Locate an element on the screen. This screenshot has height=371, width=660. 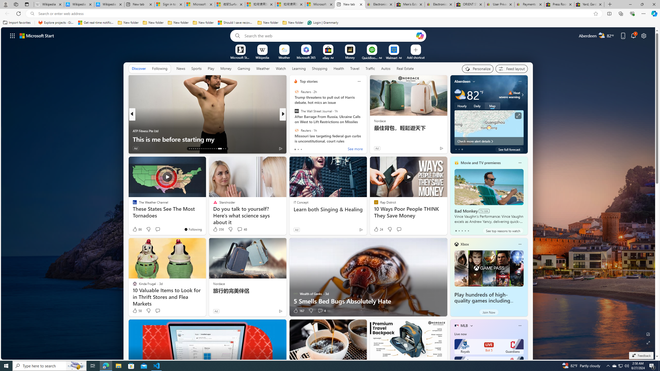
AutomationID: tab-14 is located at coordinates (191, 149).